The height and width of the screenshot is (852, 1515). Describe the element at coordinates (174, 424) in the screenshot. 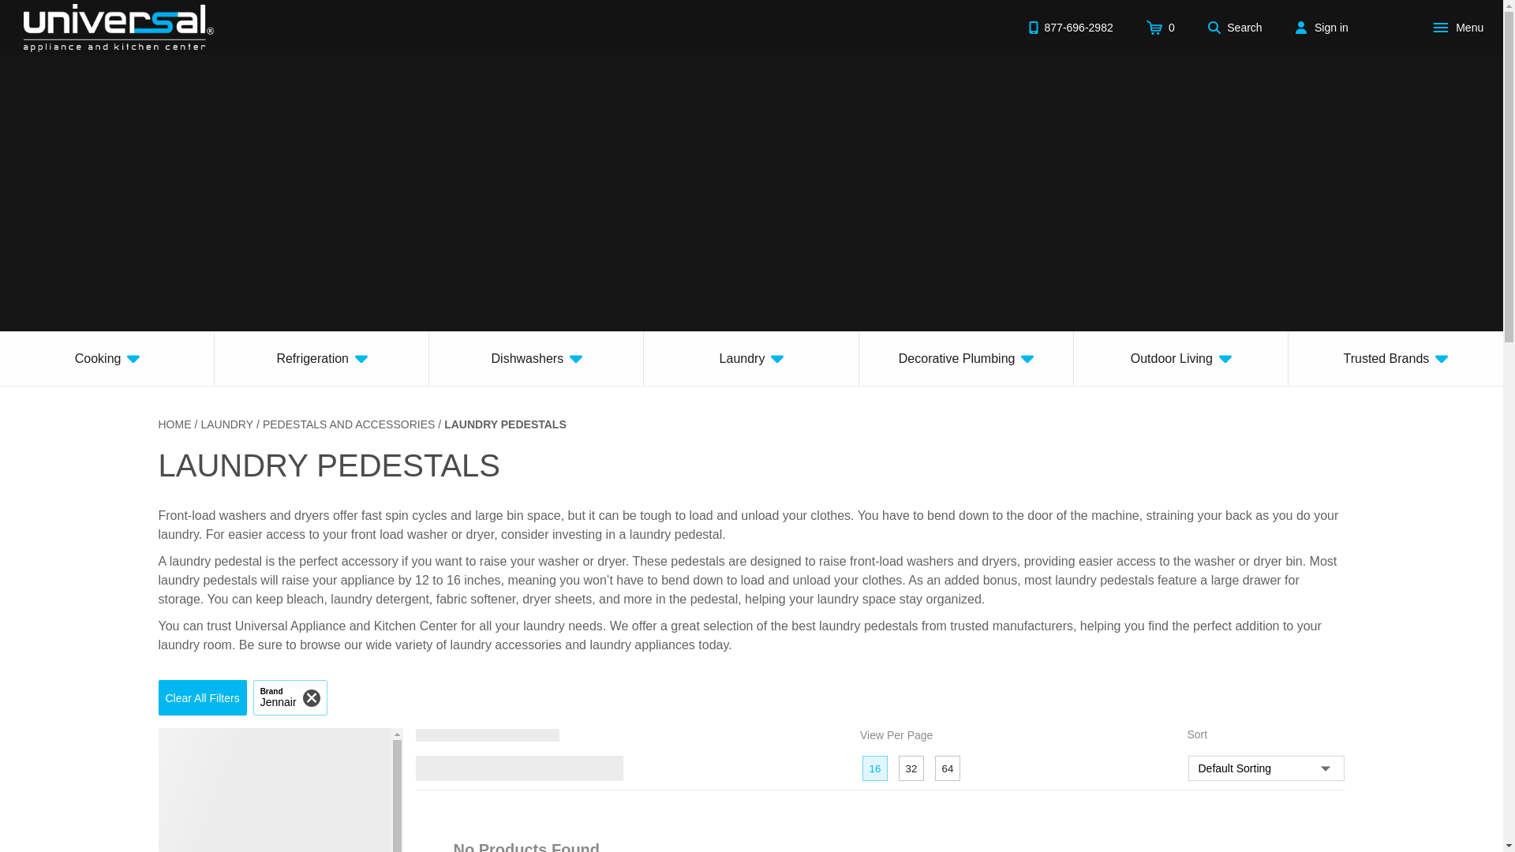

I see `HOME` at that location.